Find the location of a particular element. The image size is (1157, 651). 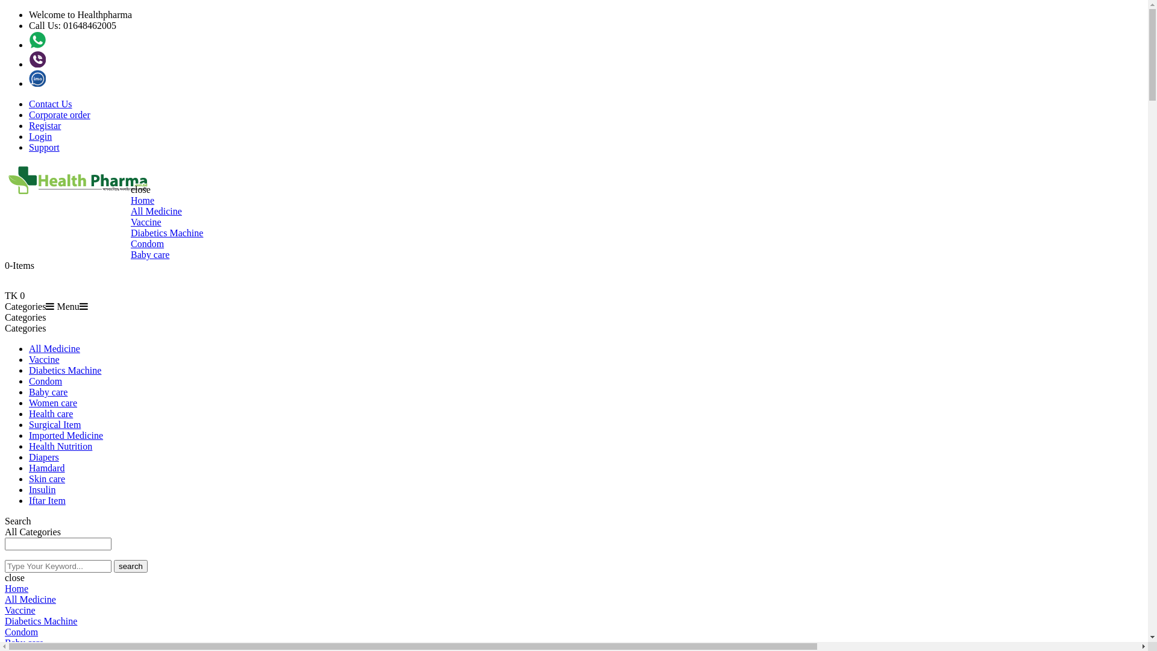

Condom is located at coordinates (147, 244).